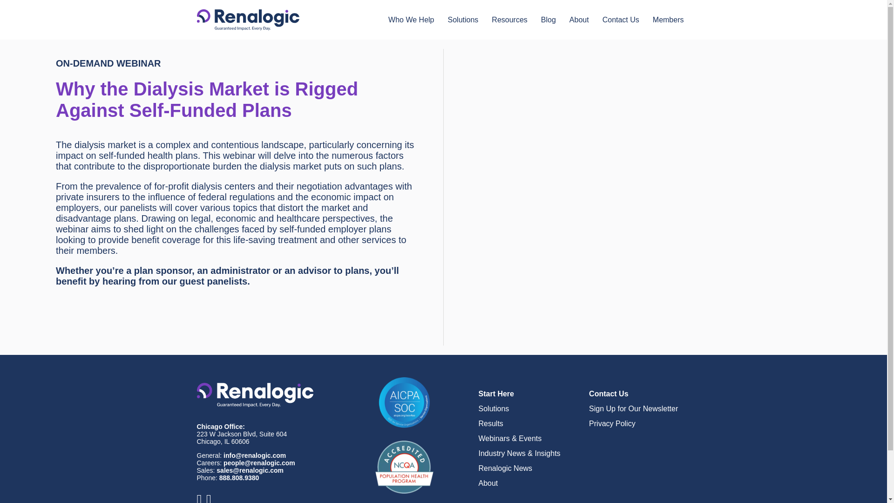 The height and width of the screenshot is (503, 894). What do you see at coordinates (549, 20) in the screenshot?
I see `Blog` at bounding box center [549, 20].